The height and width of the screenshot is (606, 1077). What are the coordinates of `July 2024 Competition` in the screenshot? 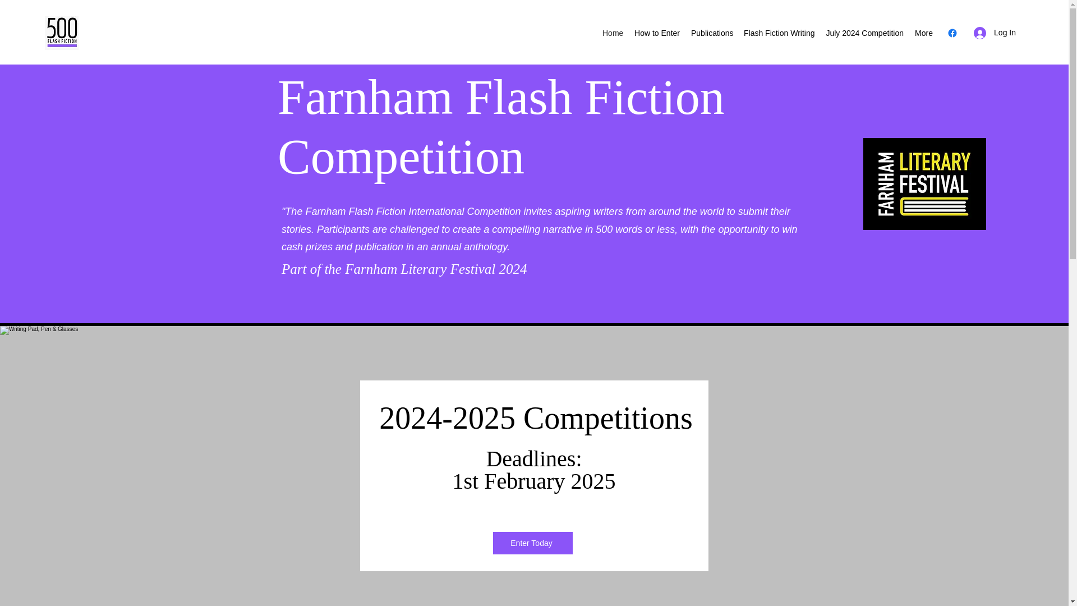 It's located at (864, 33).